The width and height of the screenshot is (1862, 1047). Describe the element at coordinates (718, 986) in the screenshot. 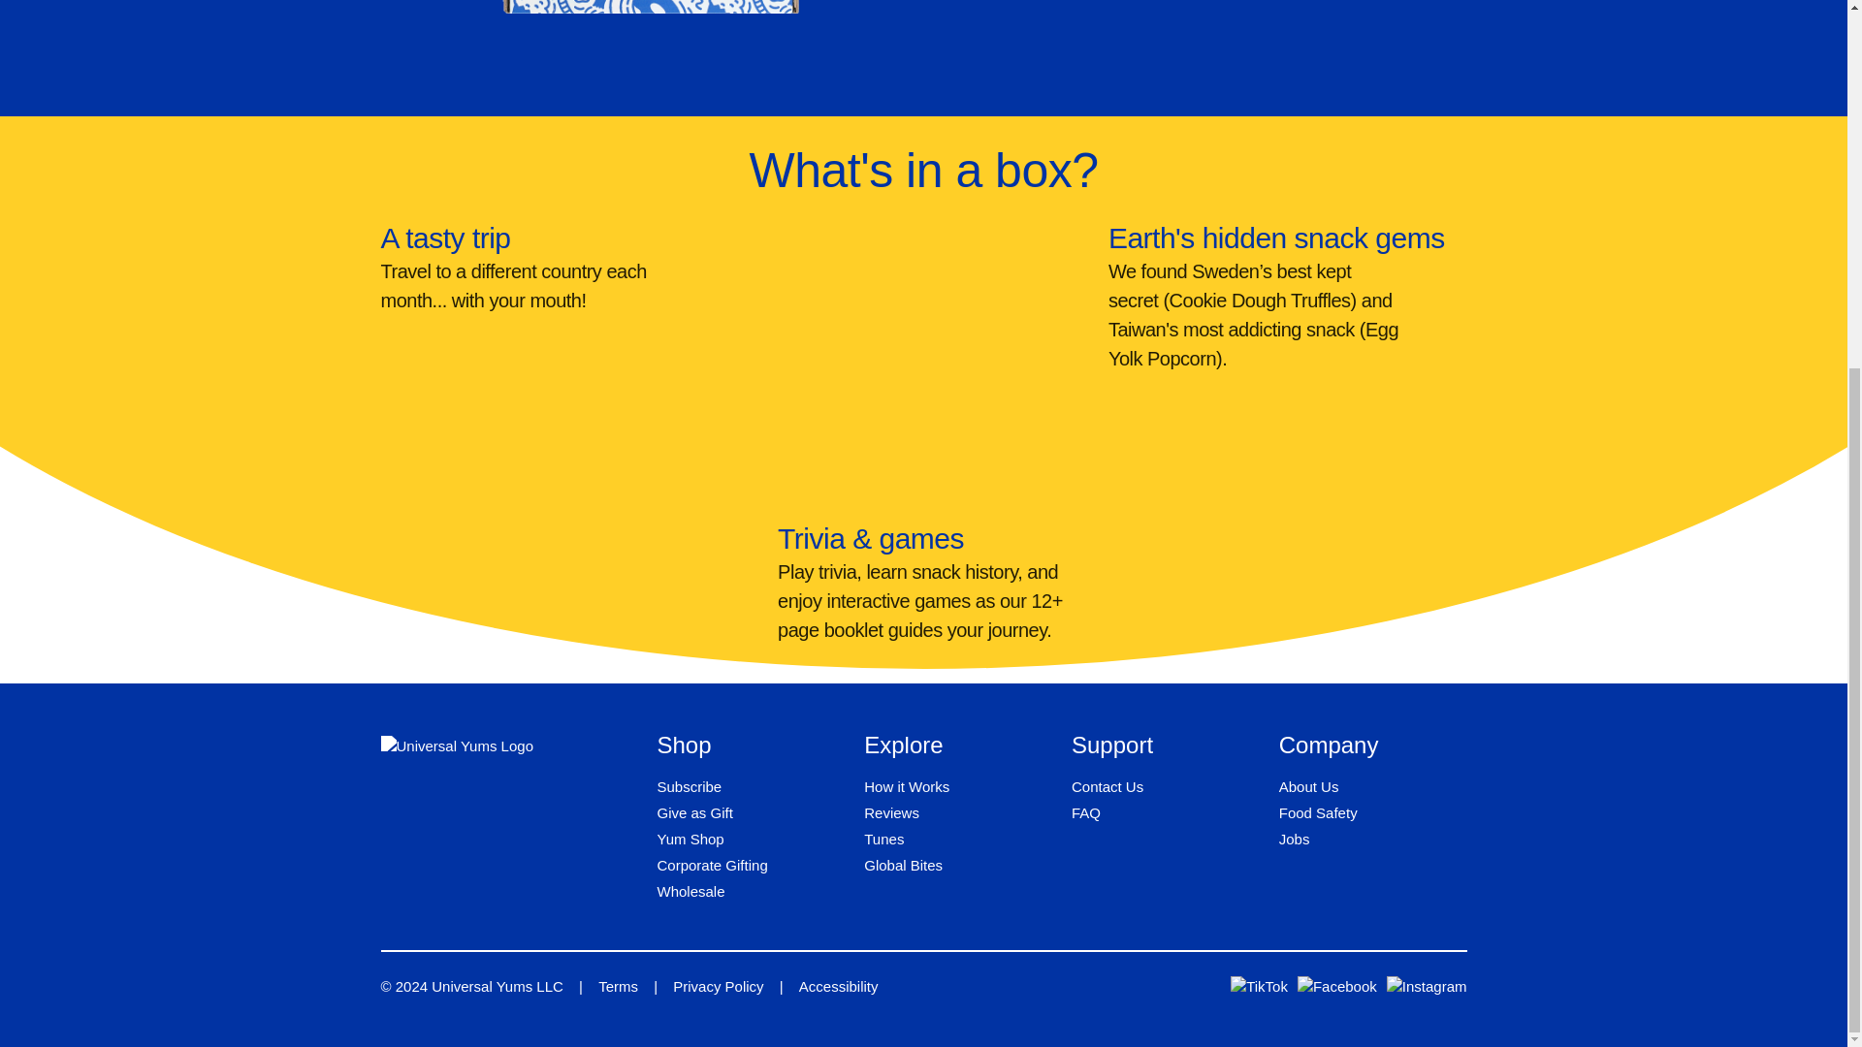

I see `Privacy Policy` at that location.